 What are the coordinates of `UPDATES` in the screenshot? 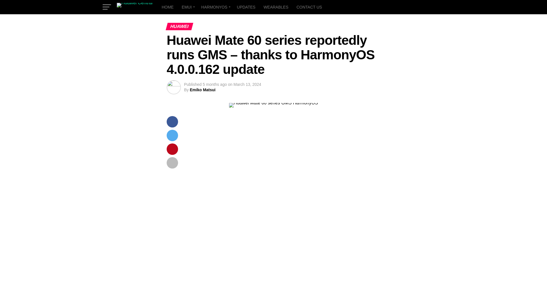 It's located at (246, 7).